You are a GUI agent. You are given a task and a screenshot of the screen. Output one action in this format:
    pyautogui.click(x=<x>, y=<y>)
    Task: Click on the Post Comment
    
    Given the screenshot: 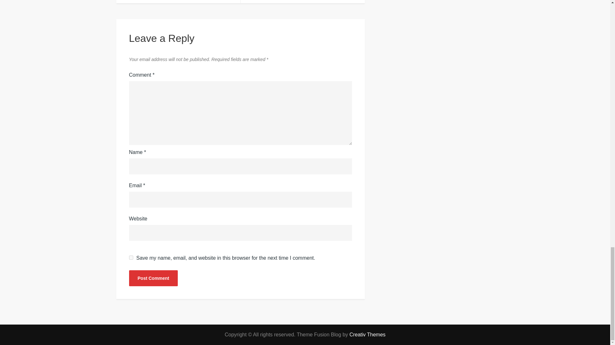 What is the action you would take?
    pyautogui.click(x=153, y=278)
    